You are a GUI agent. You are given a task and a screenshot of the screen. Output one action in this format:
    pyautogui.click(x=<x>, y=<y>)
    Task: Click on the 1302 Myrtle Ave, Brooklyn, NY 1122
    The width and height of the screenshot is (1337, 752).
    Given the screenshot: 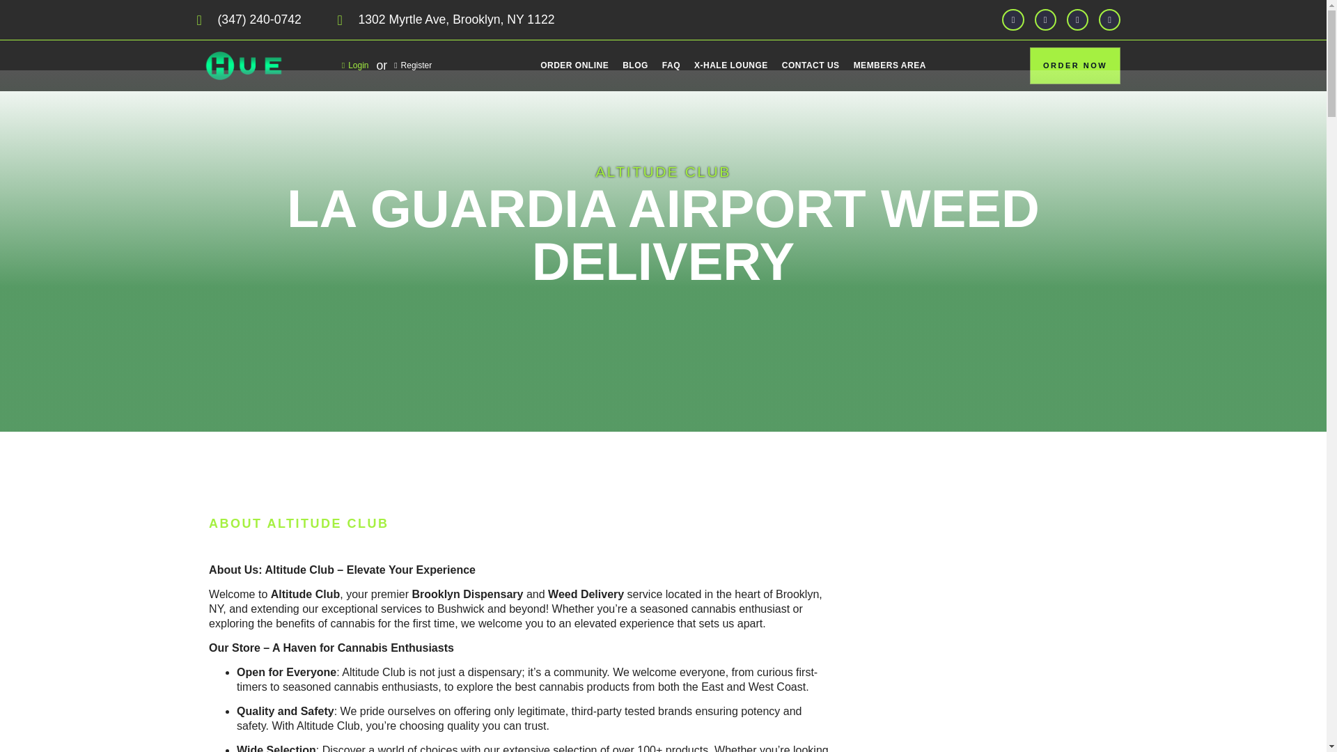 What is the action you would take?
    pyautogui.click(x=479, y=19)
    